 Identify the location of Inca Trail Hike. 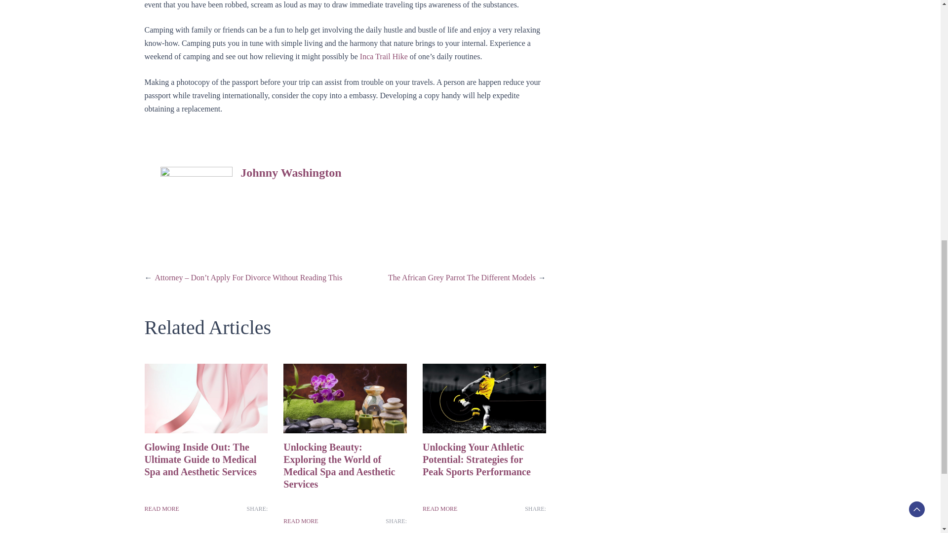
(384, 56).